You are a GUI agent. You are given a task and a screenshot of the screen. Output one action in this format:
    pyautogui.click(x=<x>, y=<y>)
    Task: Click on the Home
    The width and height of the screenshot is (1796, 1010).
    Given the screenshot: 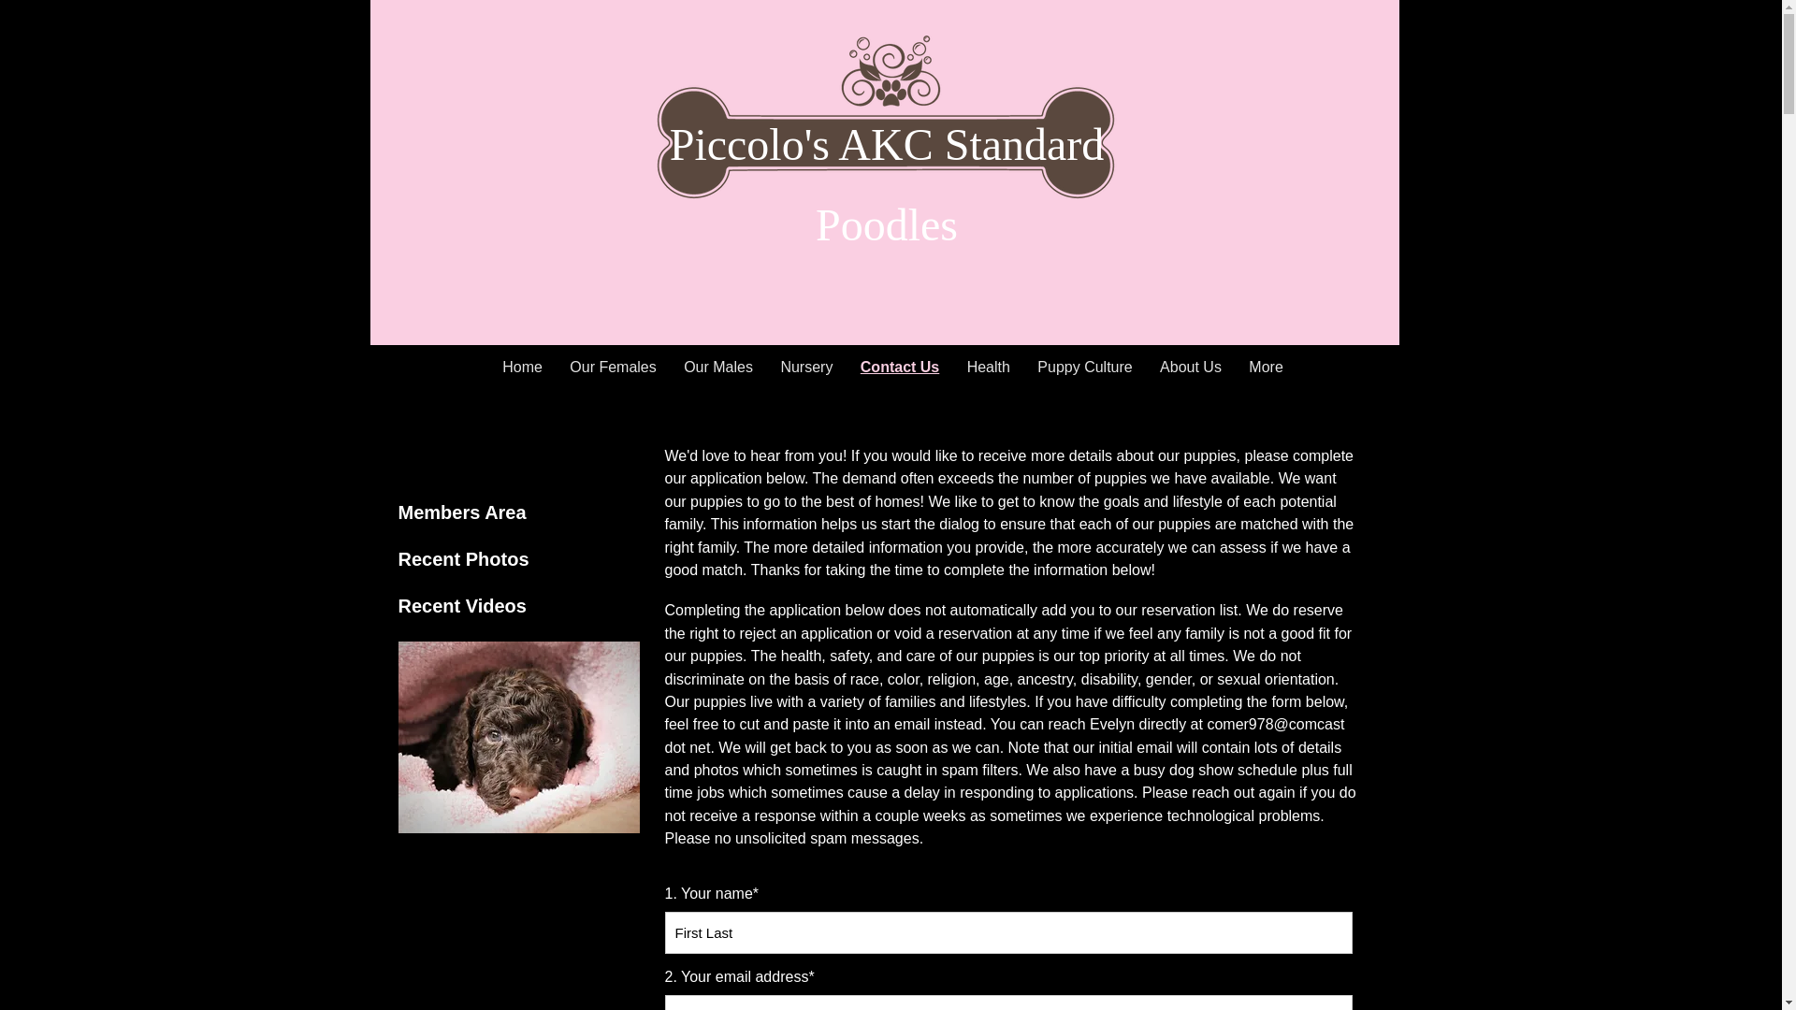 What is the action you would take?
    pyautogui.click(x=522, y=367)
    